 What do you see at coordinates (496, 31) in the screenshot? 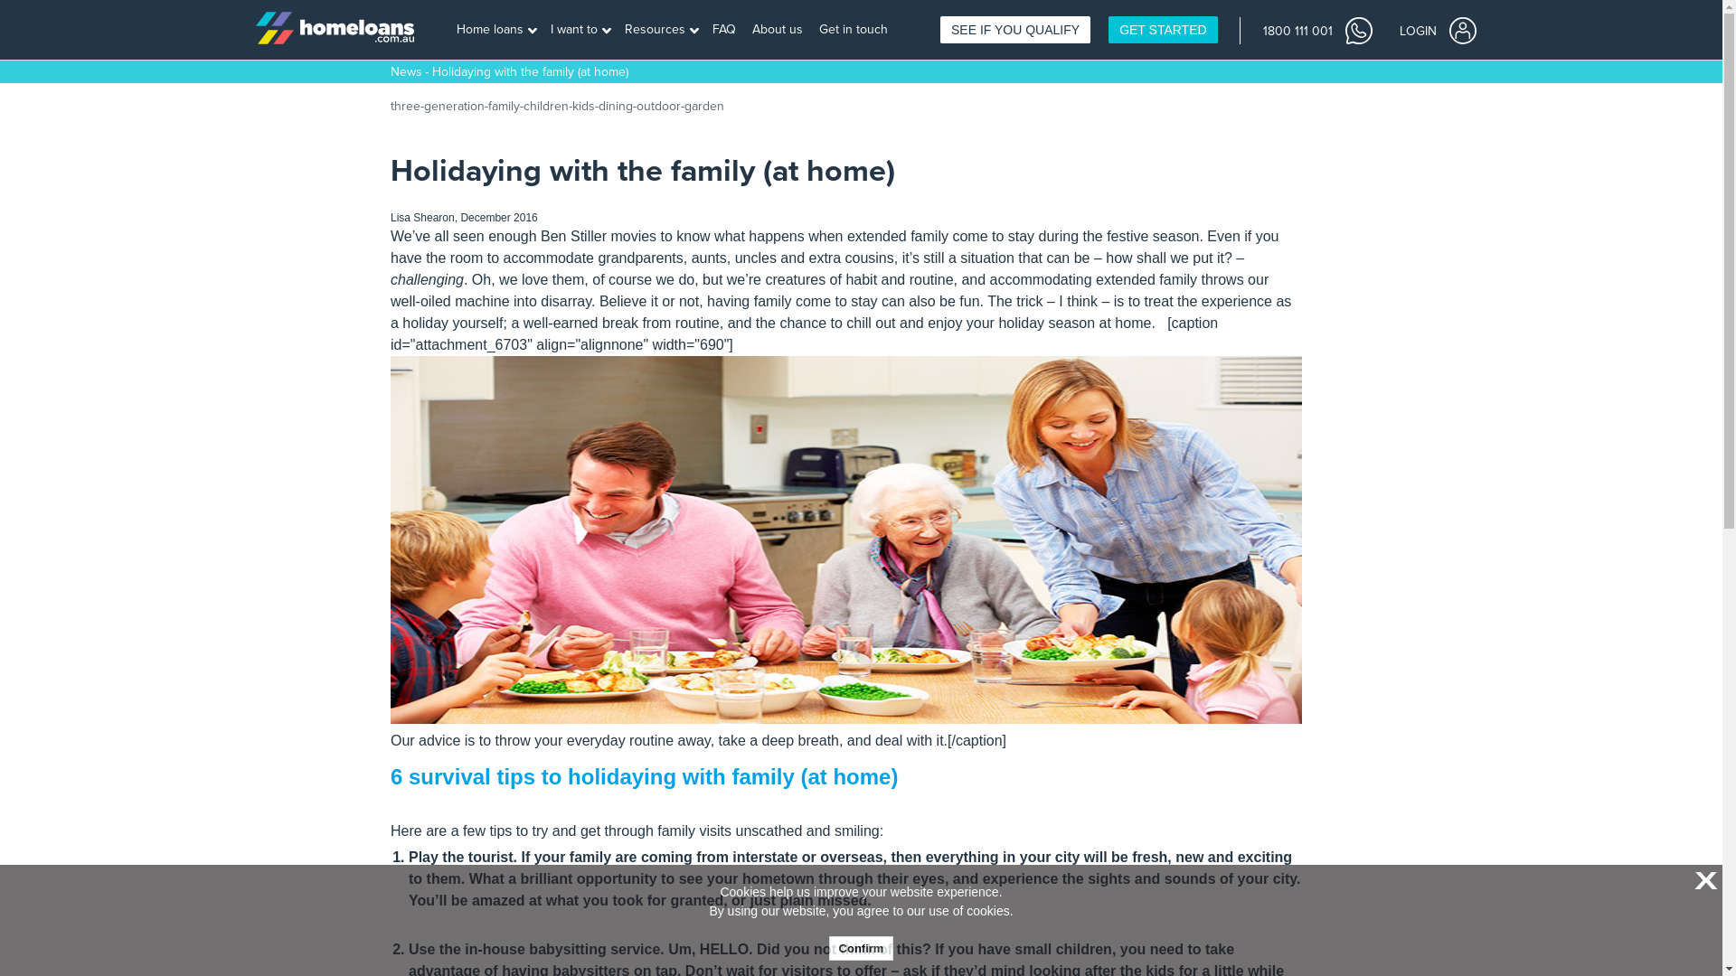
I see `Home loans` at bounding box center [496, 31].